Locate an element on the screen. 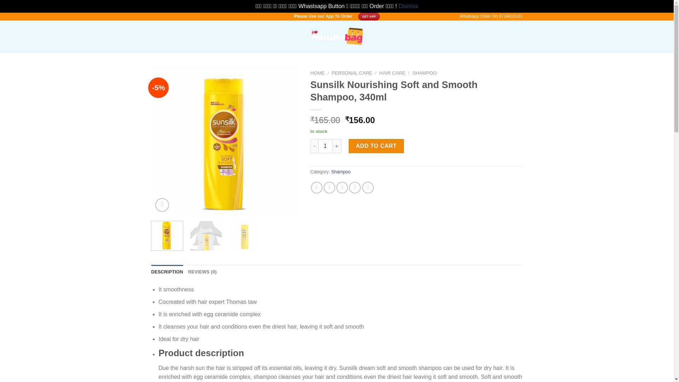 The image size is (679, 382). PERSONAL CARE is located at coordinates (352, 73).